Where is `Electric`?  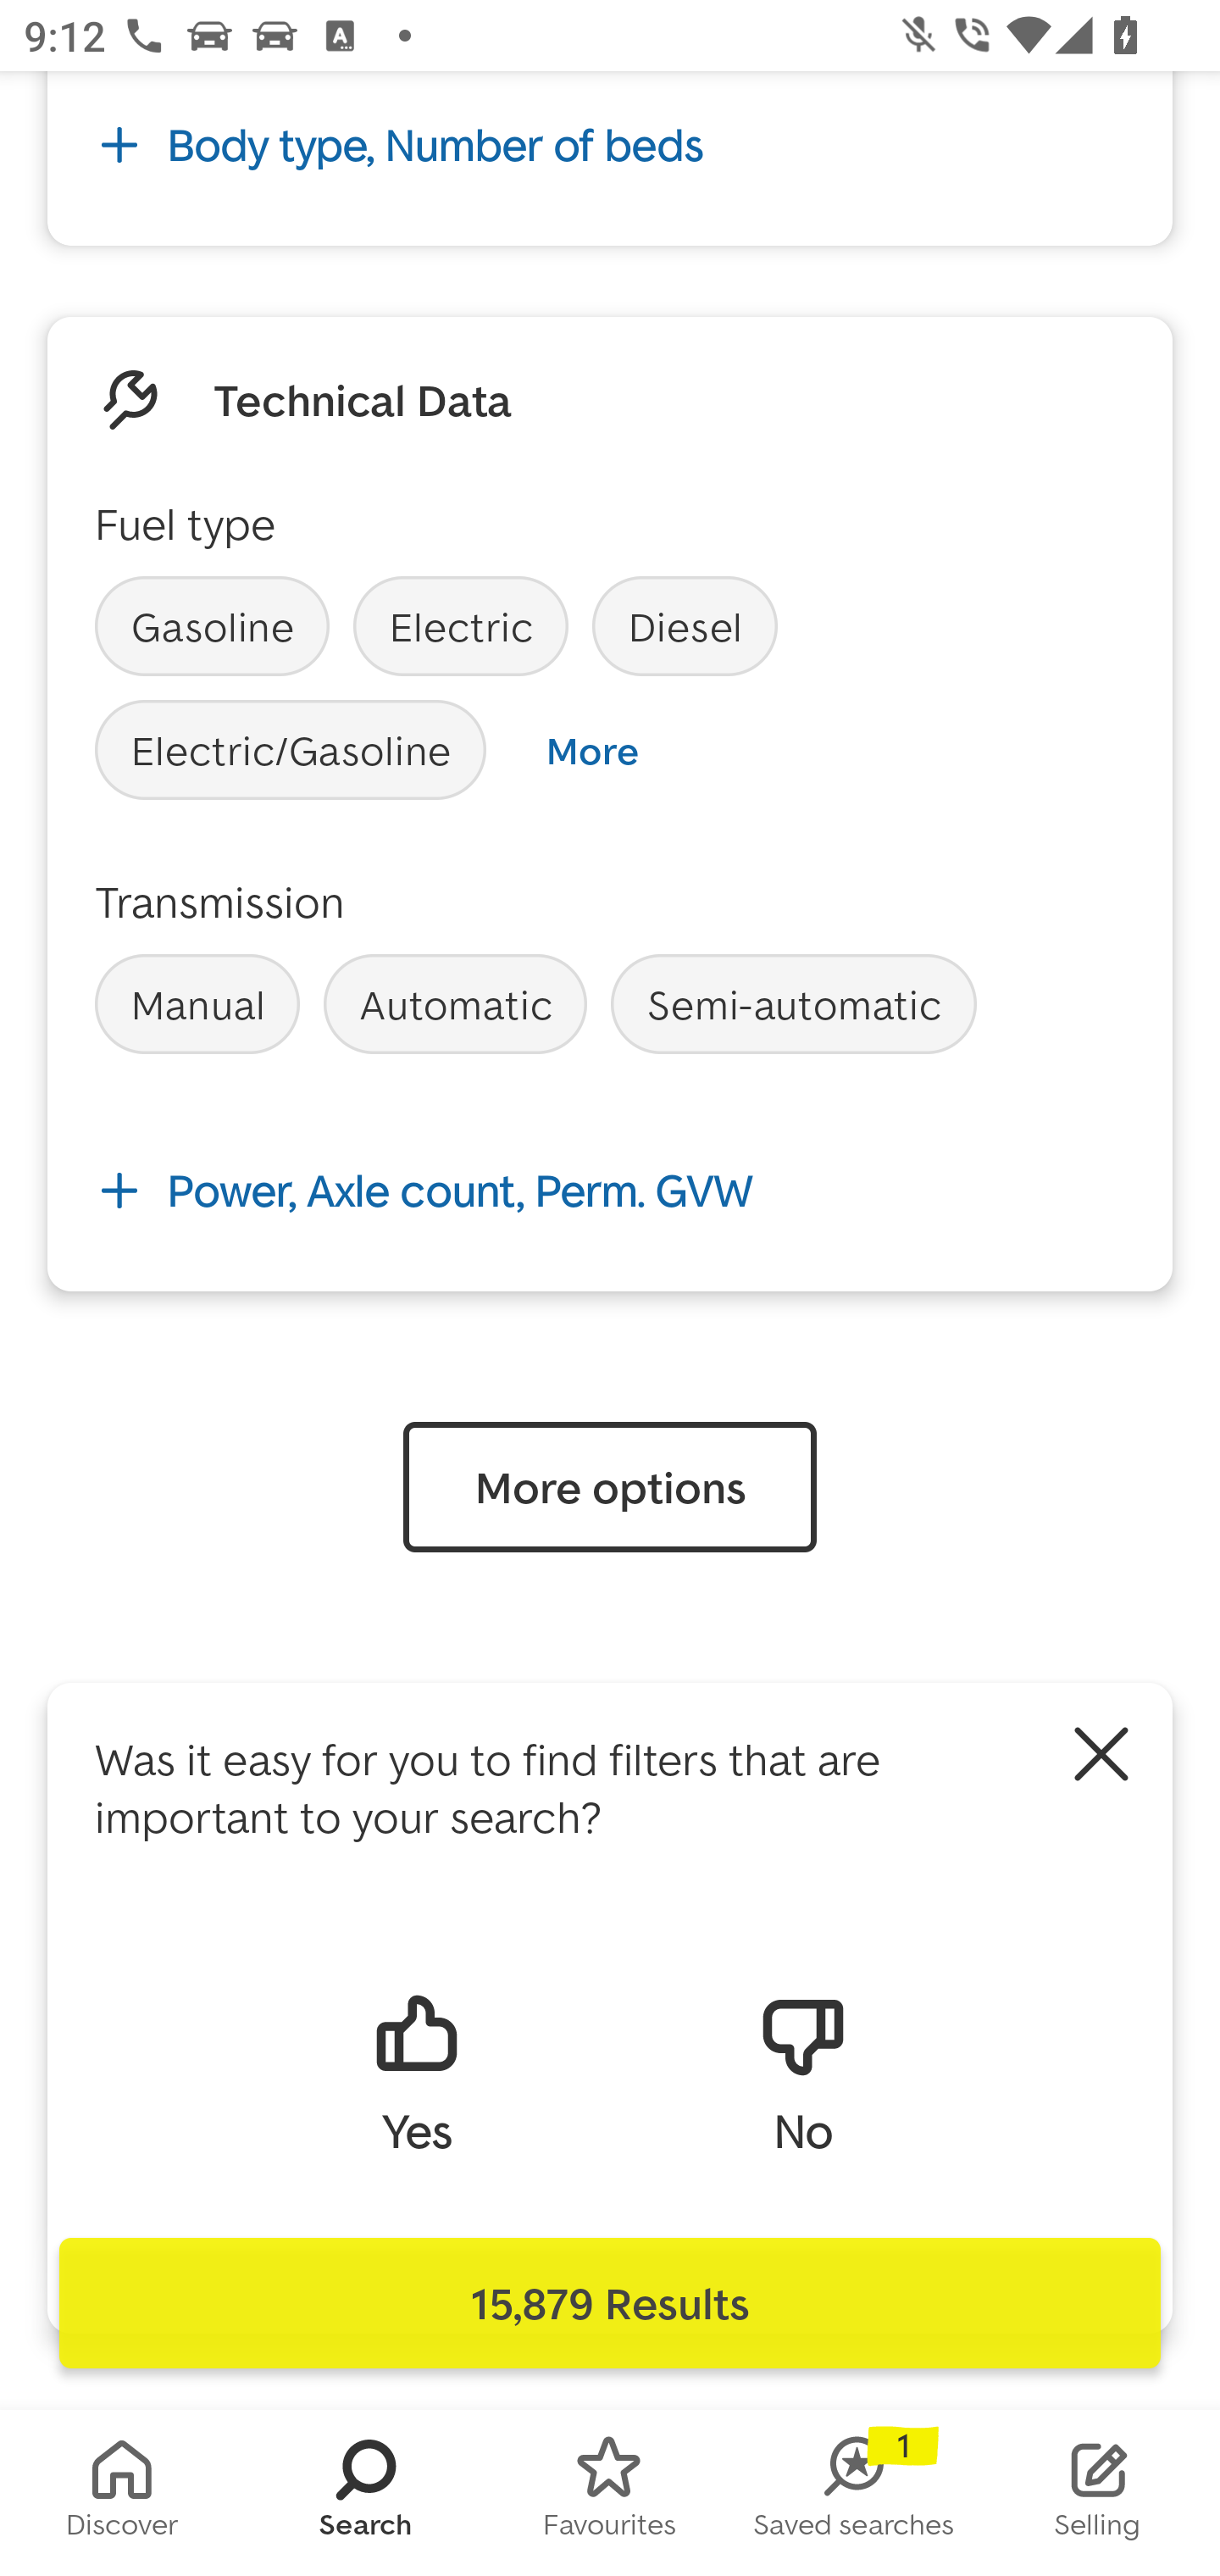 Electric is located at coordinates (461, 625).